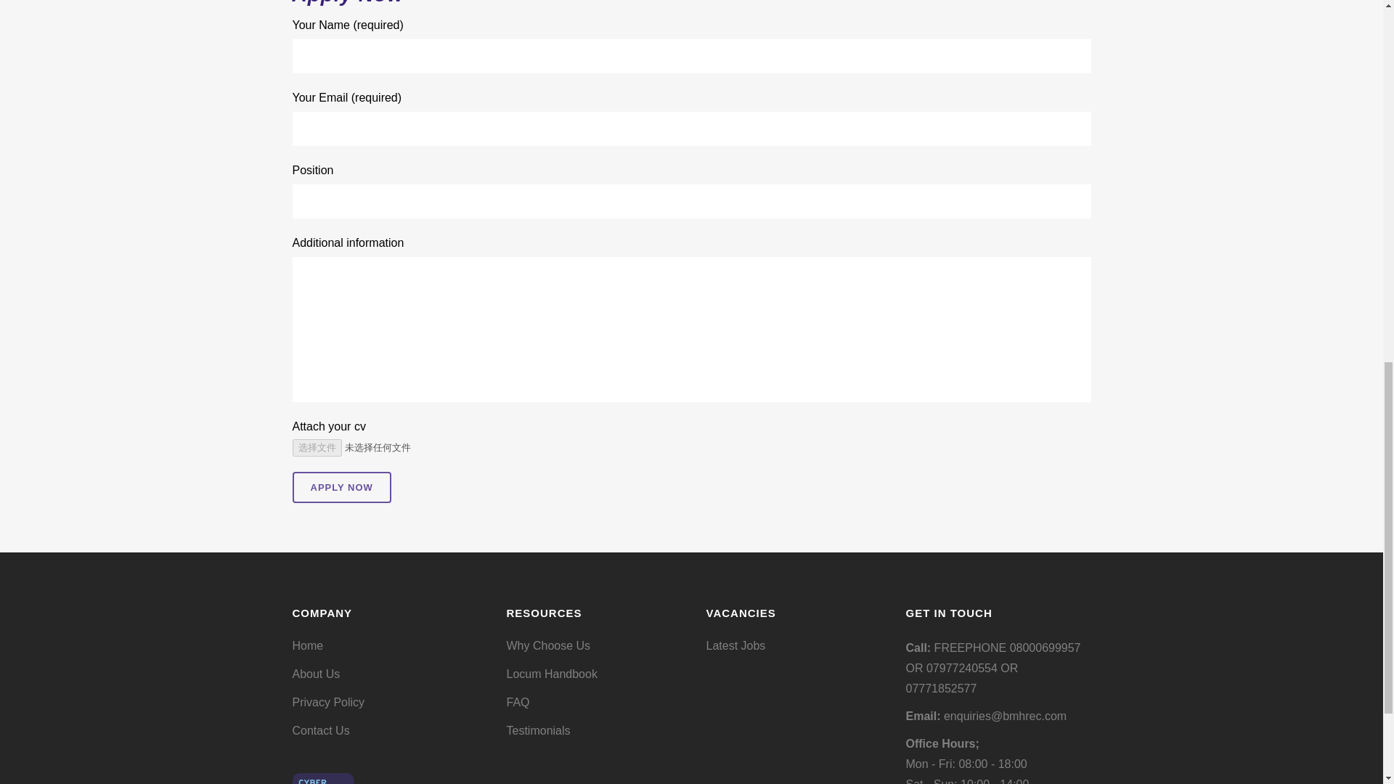  I want to click on Latest Jobs, so click(796, 646).